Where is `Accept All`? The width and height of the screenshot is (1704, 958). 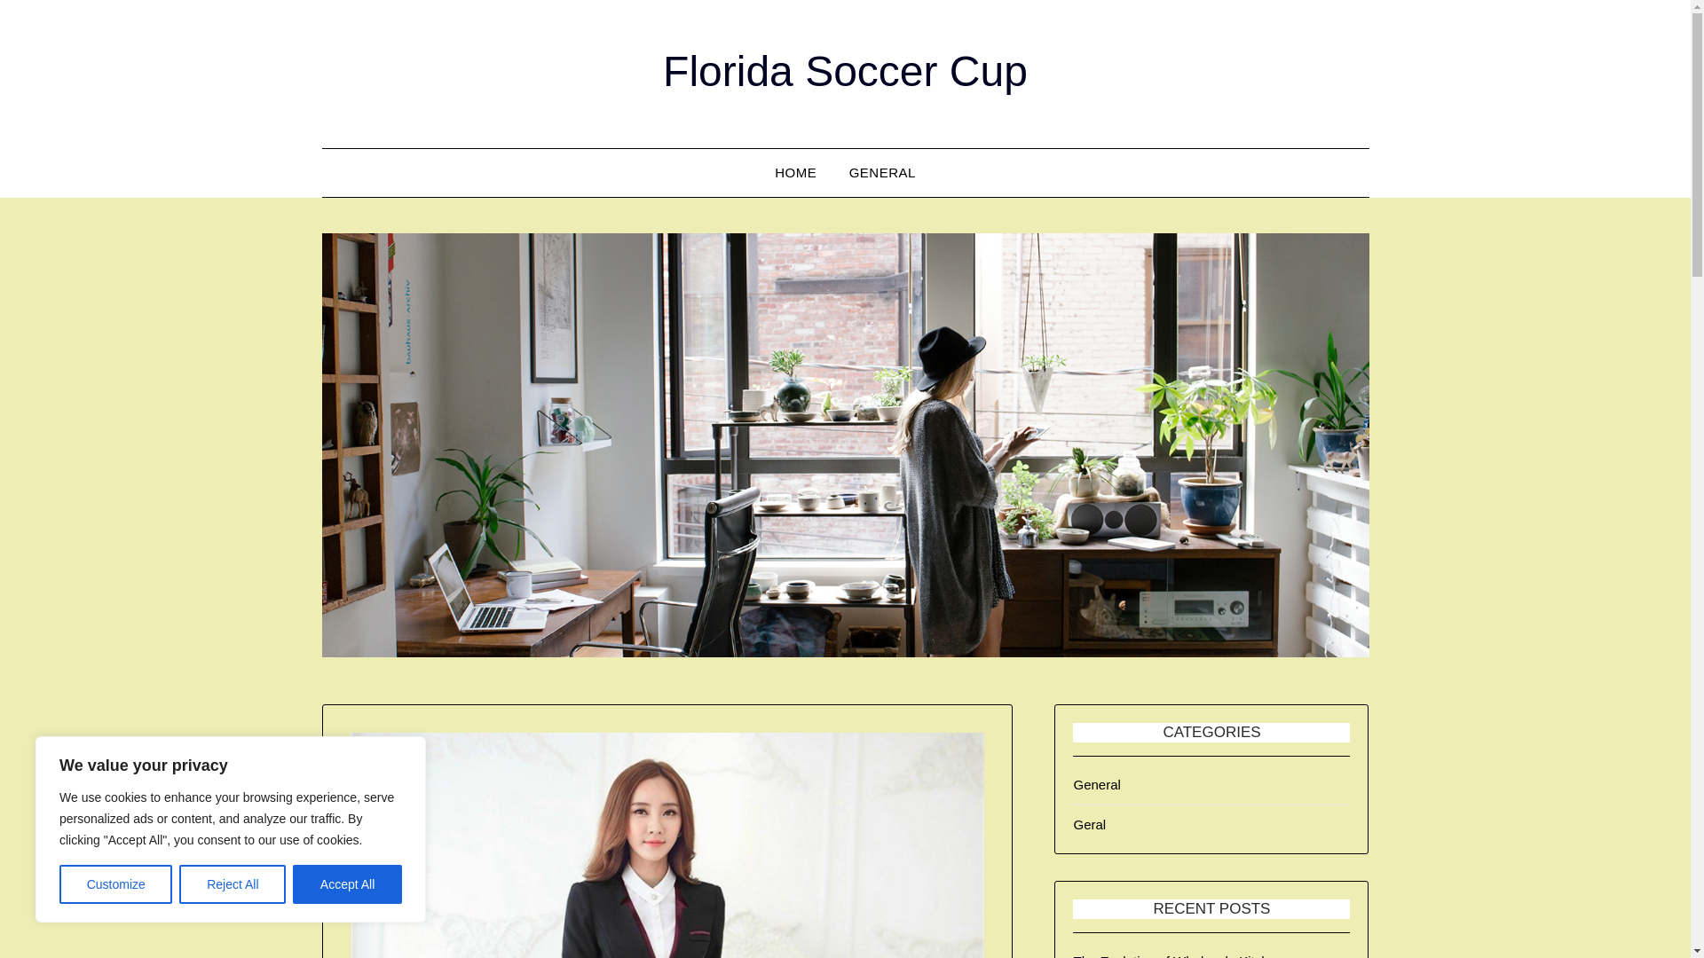 Accept All is located at coordinates (348, 884).